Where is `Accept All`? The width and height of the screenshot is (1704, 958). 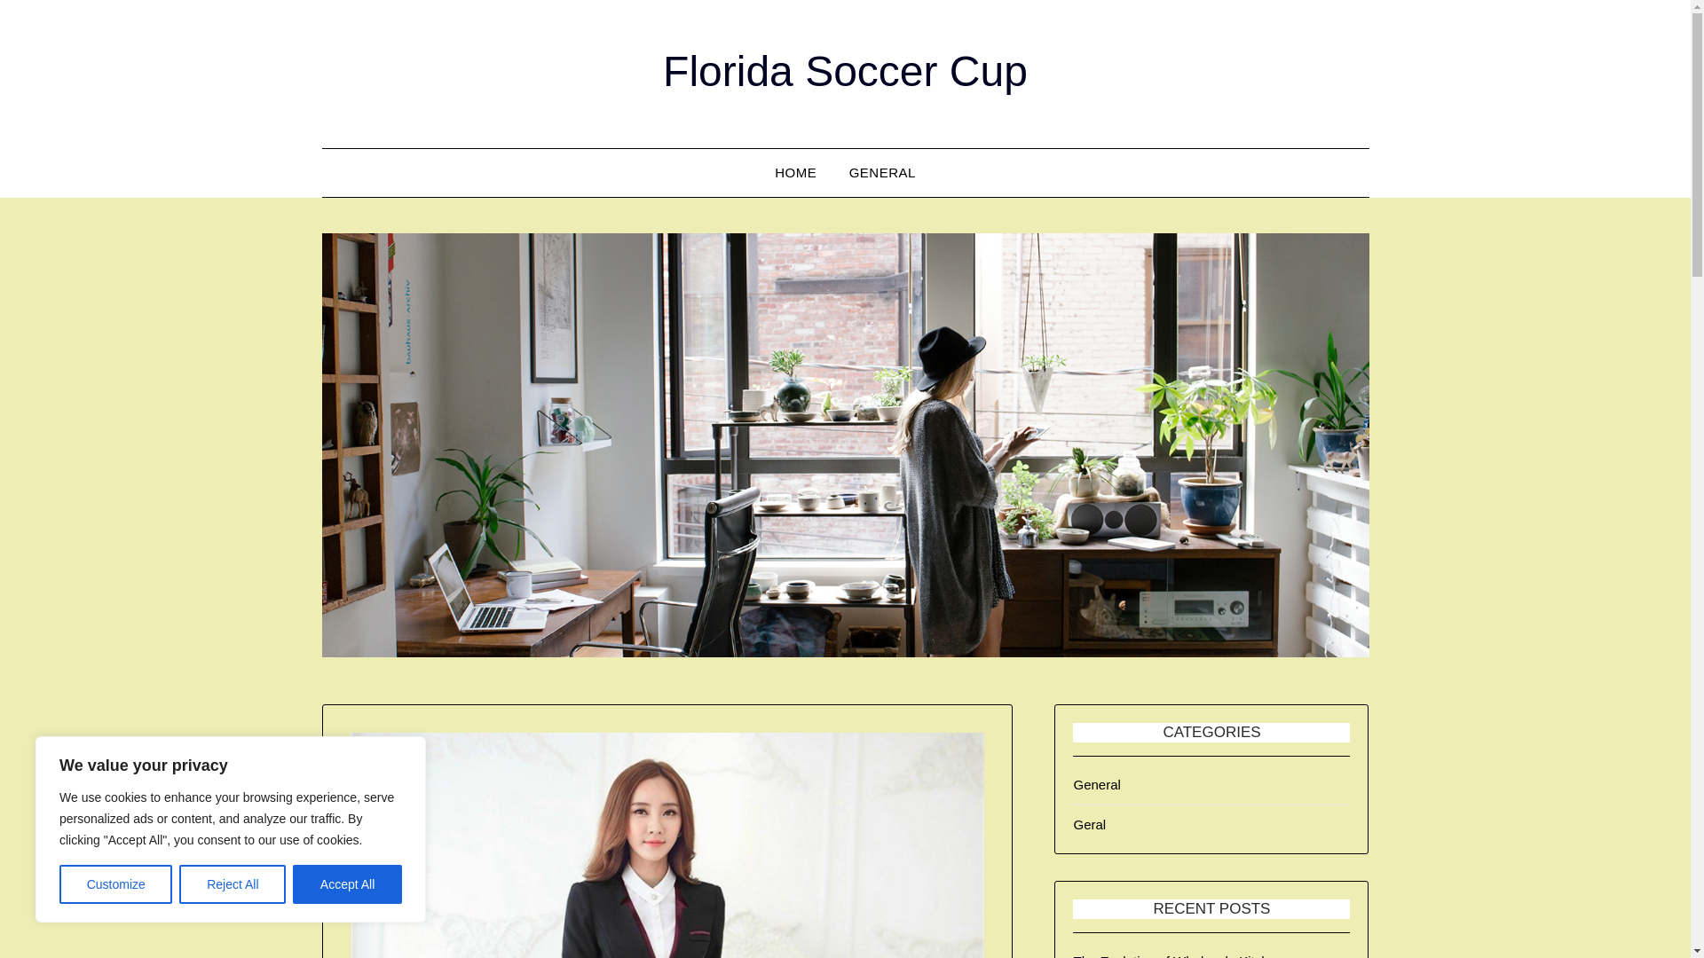 Accept All is located at coordinates (348, 884).